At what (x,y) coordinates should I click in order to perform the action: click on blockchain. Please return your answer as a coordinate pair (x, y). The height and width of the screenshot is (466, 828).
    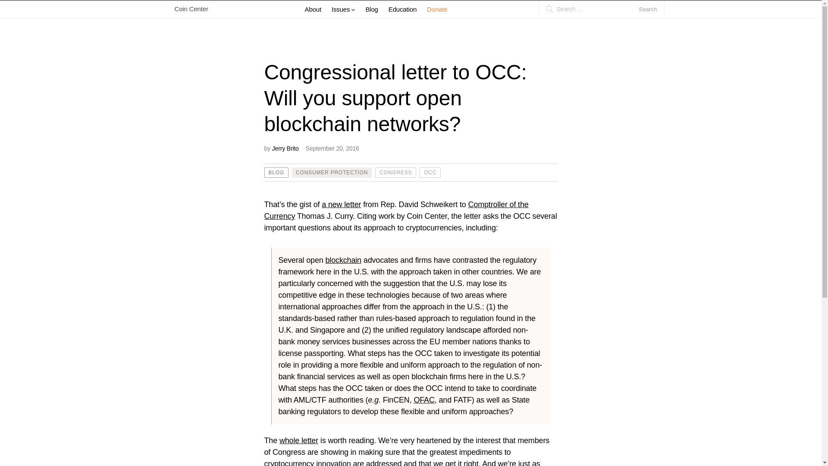
    Looking at the image, I should click on (343, 260).